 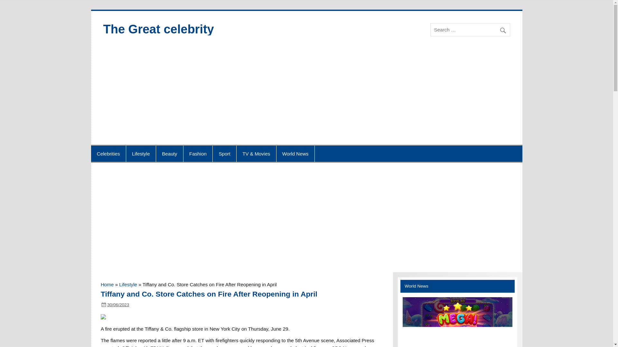 What do you see at coordinates (457, 322) in the screenshot?
I see `The Guide to Winning Big in Sweet Bonanza Online Slot` at bounding box center [457, 322].